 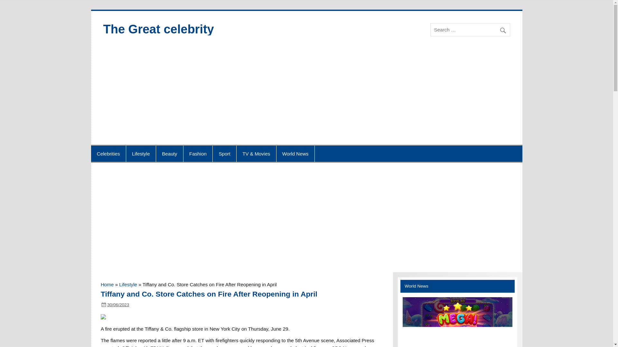 What do you see at coordinates (457, 322) in the screenshot?
I see `The Guide to Winning Big in Sweet Bonanza Online Slot` at bounding box center [457, 322].